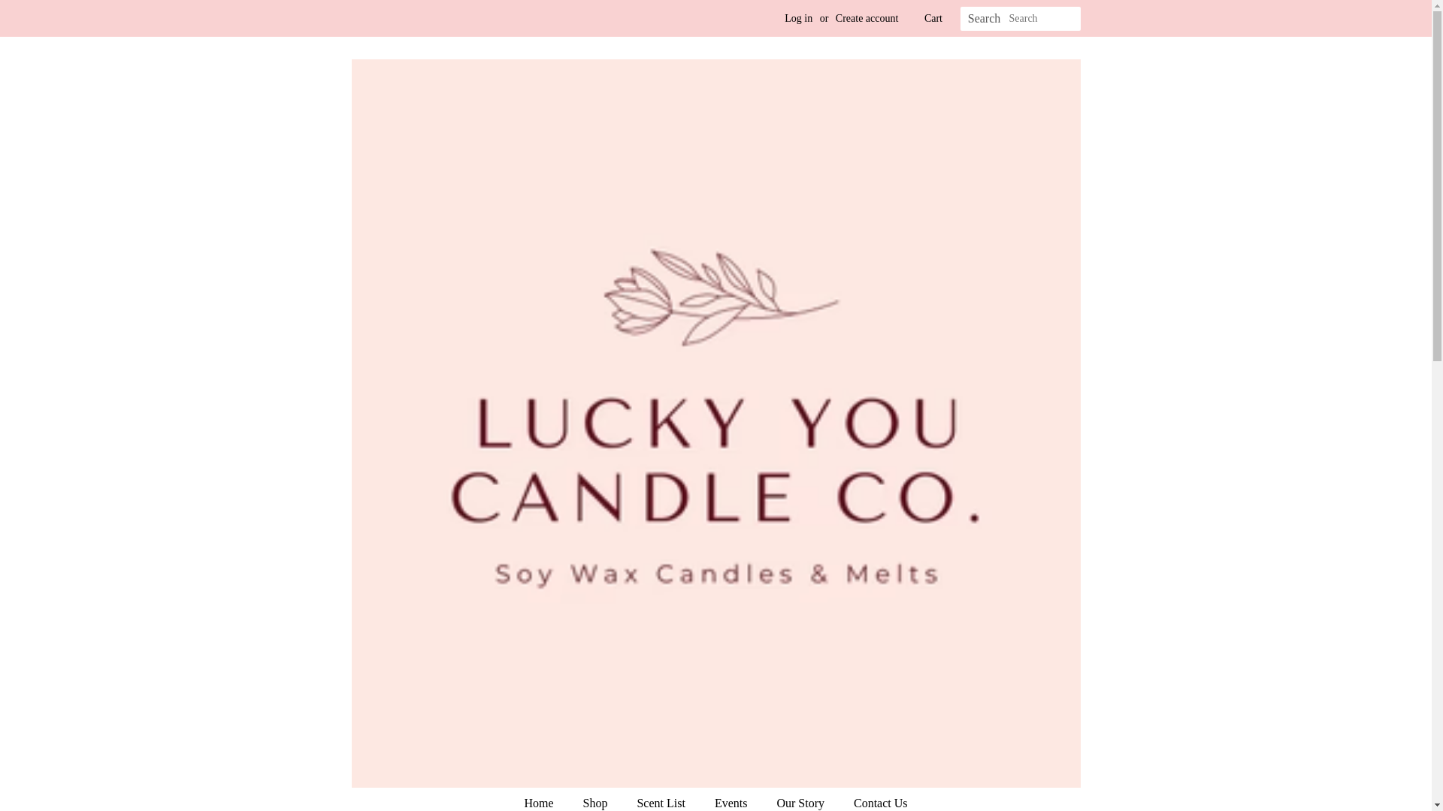 The height and width of the screenshot is (811, 1443). I want to click on Scent List, so click(662, 799).